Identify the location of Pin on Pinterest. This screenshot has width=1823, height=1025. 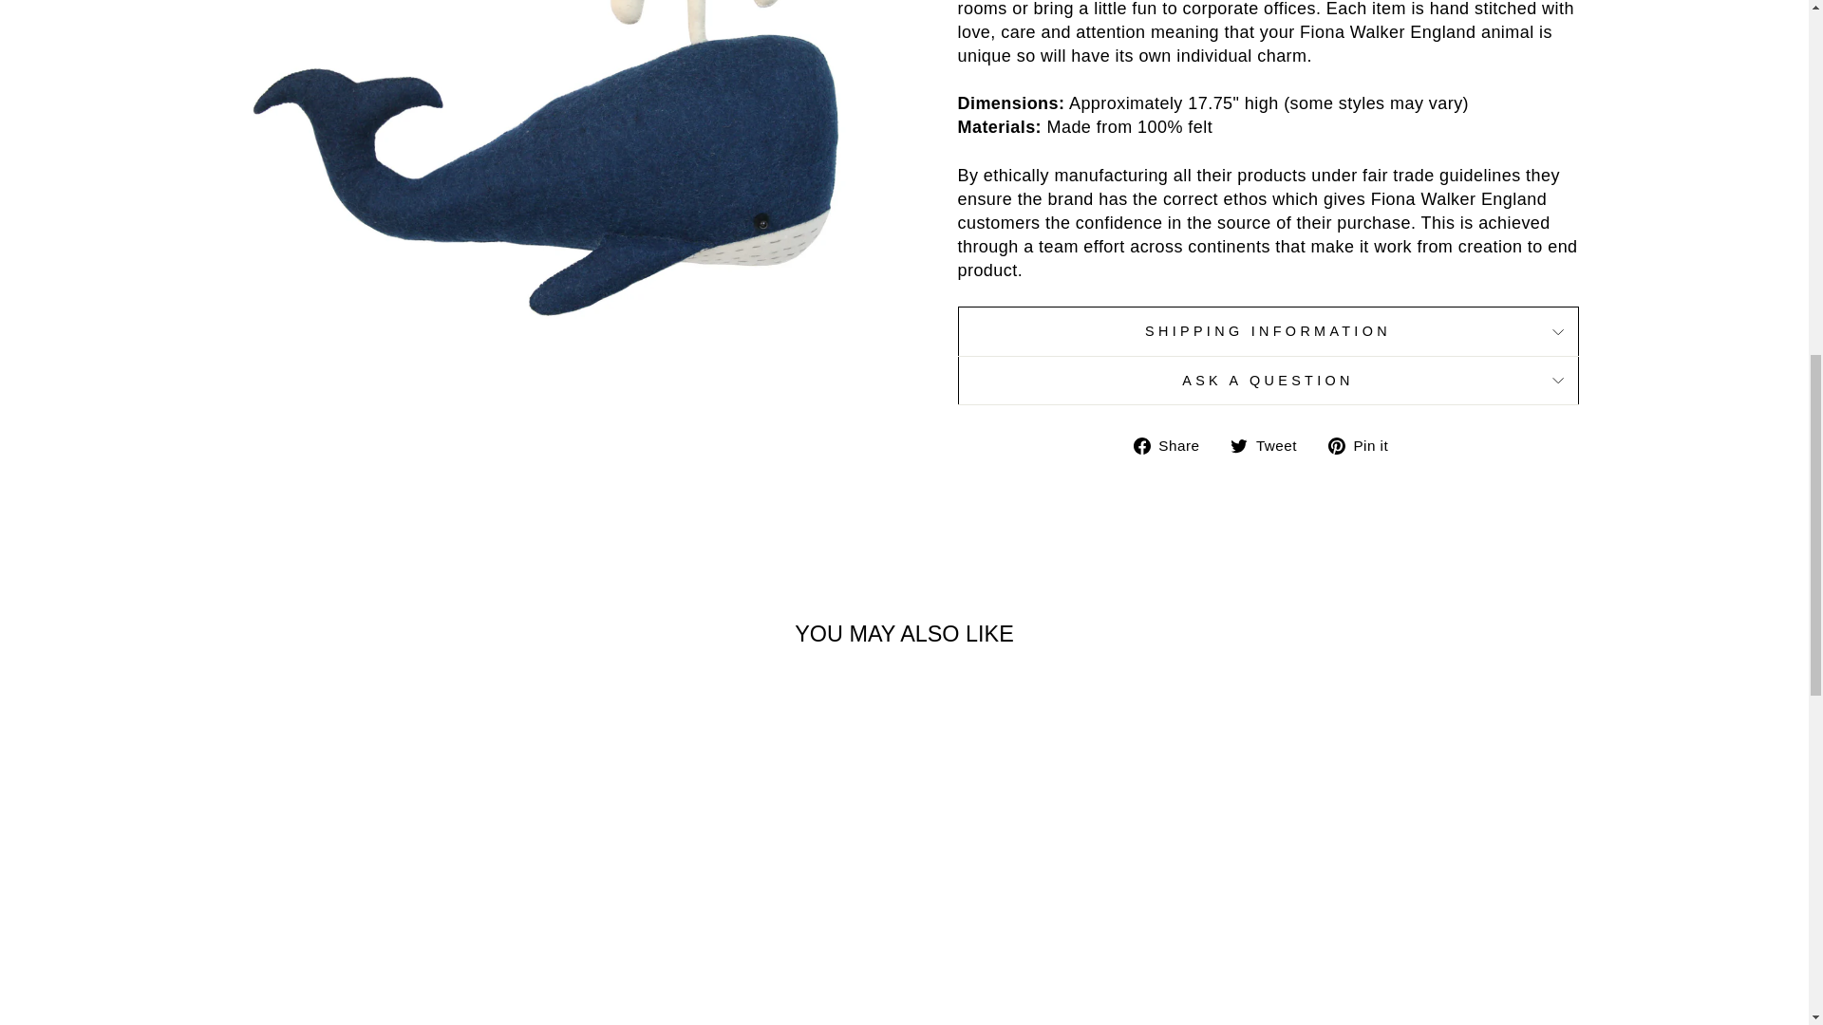
(1365, 444).